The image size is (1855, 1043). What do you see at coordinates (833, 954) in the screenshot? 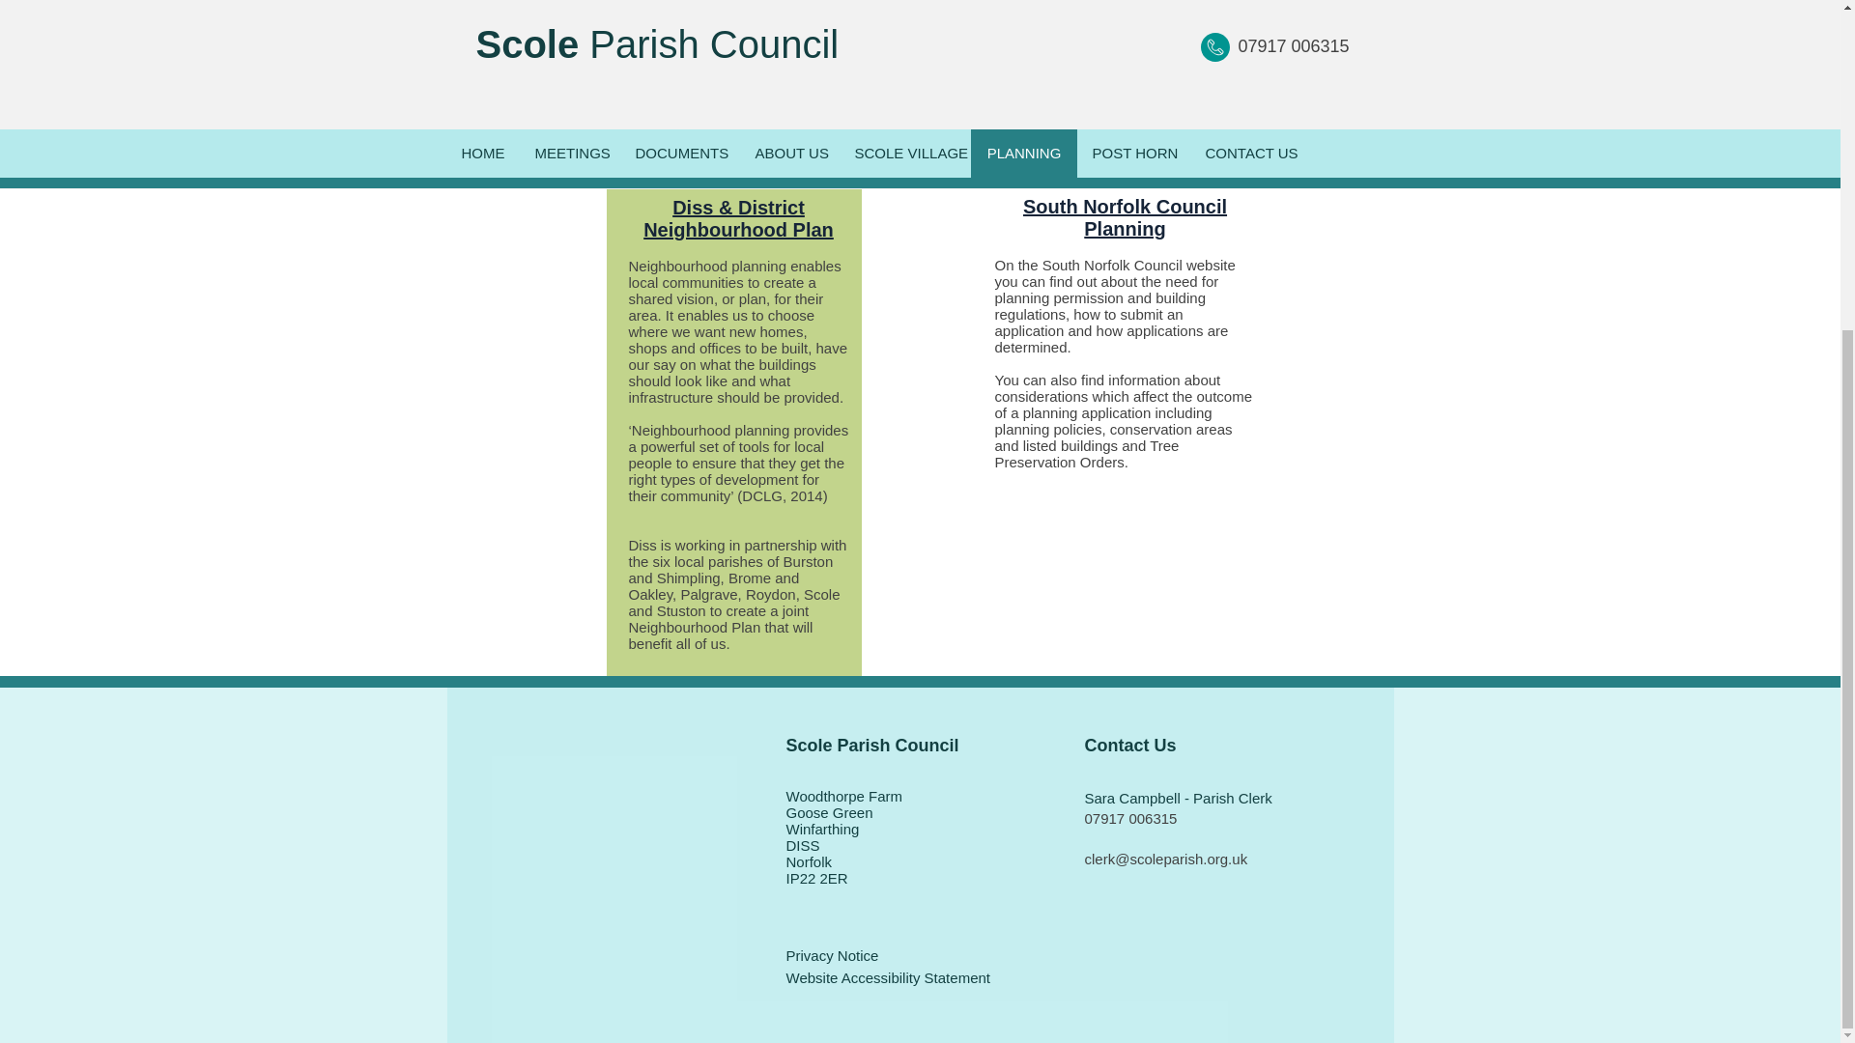
I see `Privacy Notice` at bounding box center [833, 954].